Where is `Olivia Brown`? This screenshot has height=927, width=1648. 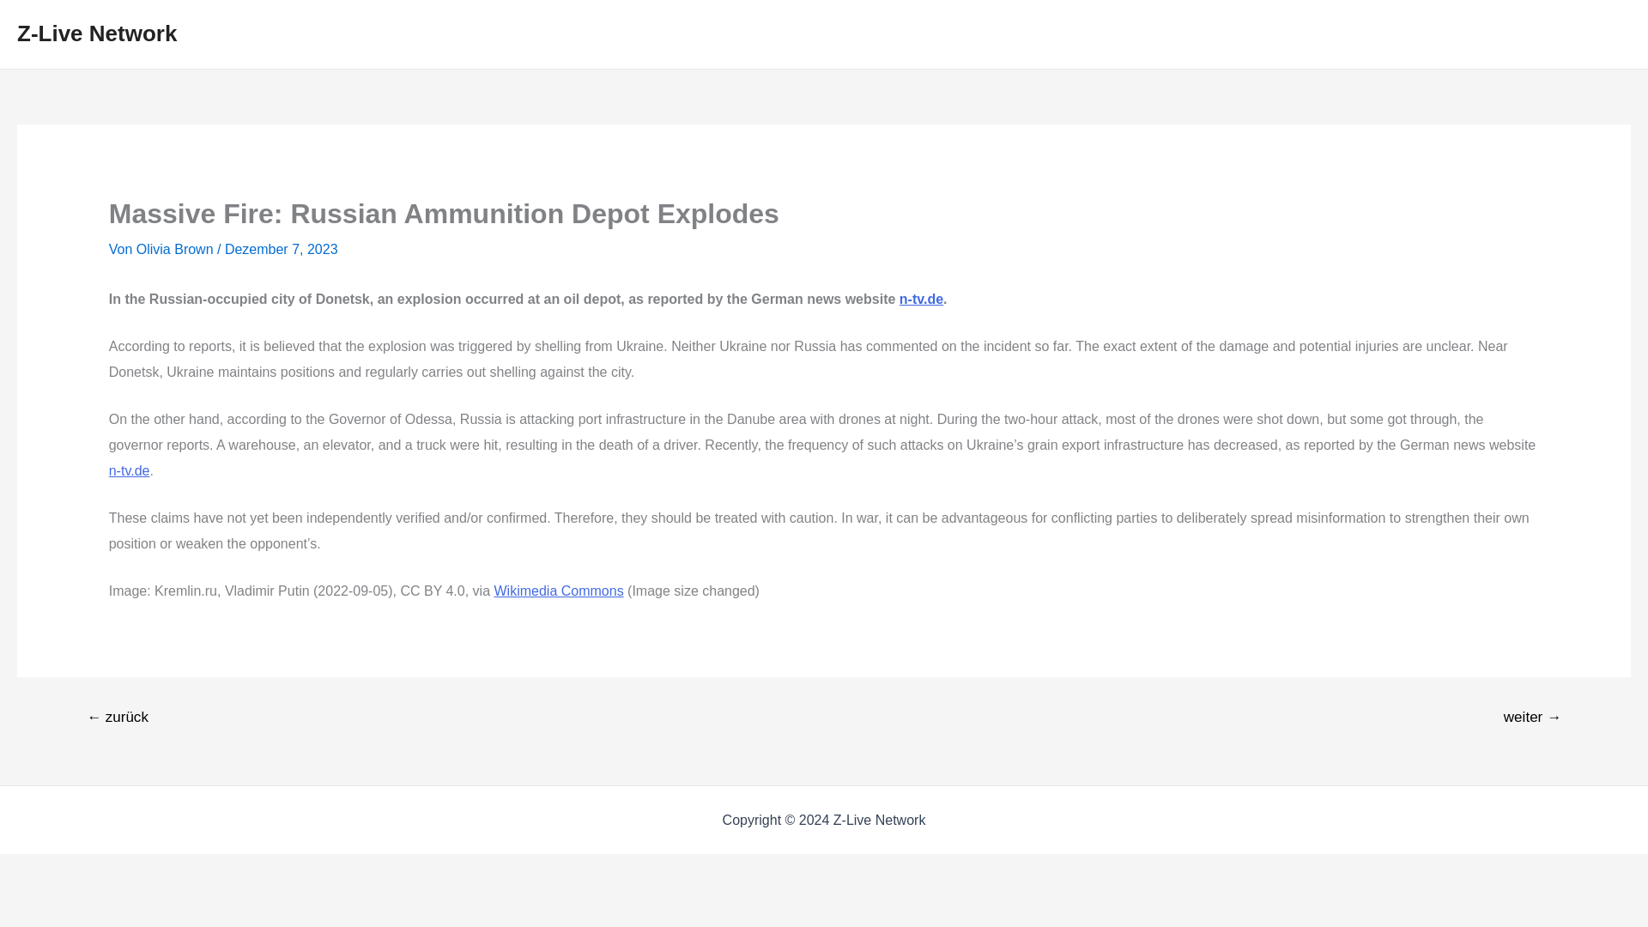 Olivia Brown is located at coordinates (177, 249).